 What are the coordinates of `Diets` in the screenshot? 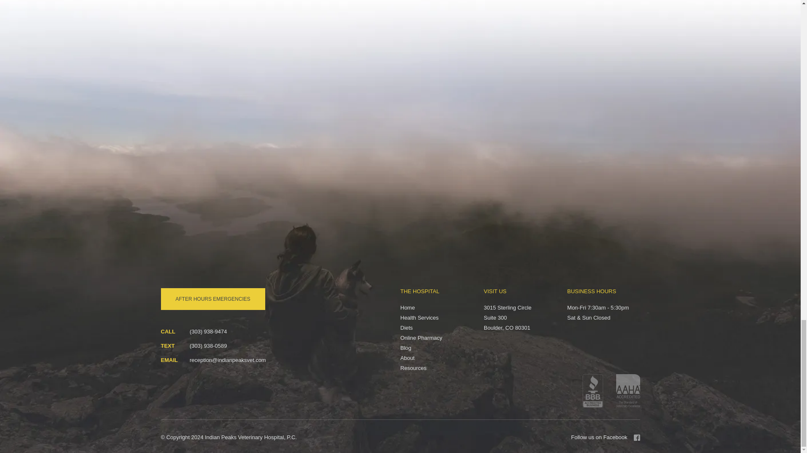 It's located at (406, 328).